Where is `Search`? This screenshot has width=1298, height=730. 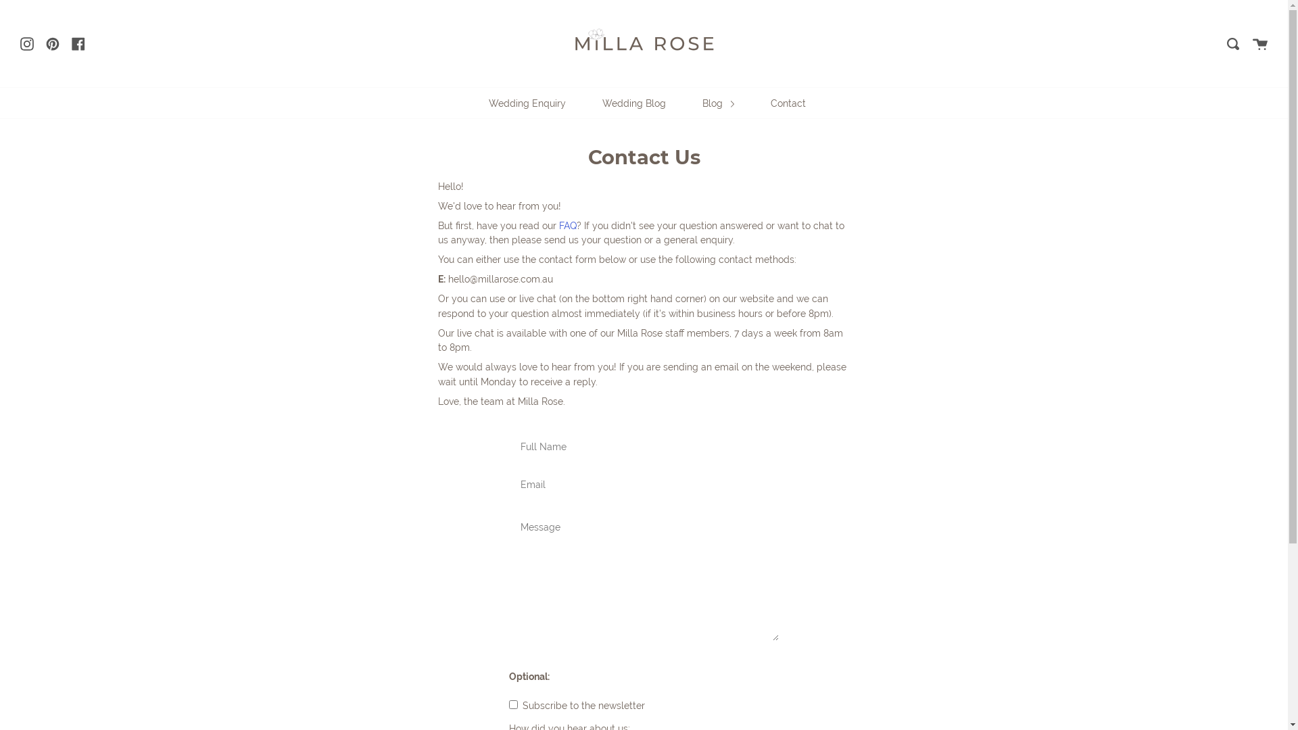 Search is located at coordinates (1233, 43).